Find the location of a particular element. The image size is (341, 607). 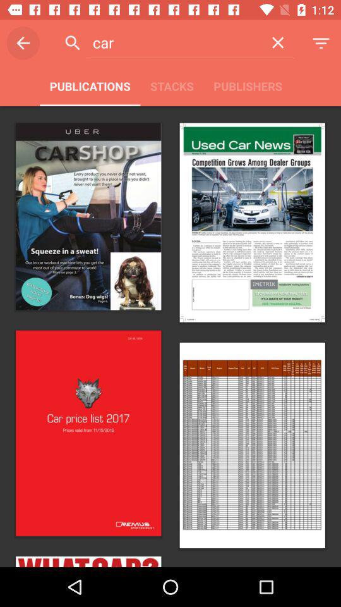

click the car item is located at coordinates (173, 42).